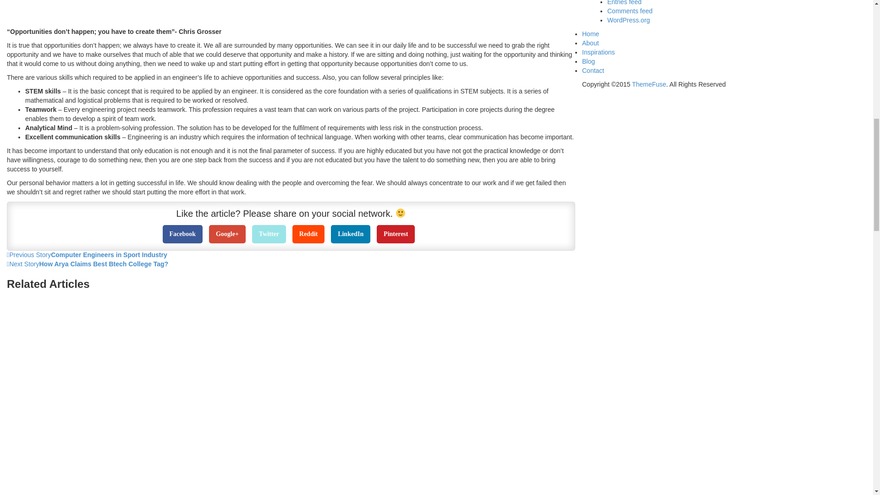 The height and width of the screenshot is (495, 880). What do you see at coordinates (269, 234) in the screenshot?
I see `Share this post on Twitter!` at bounding box center [269, 234].